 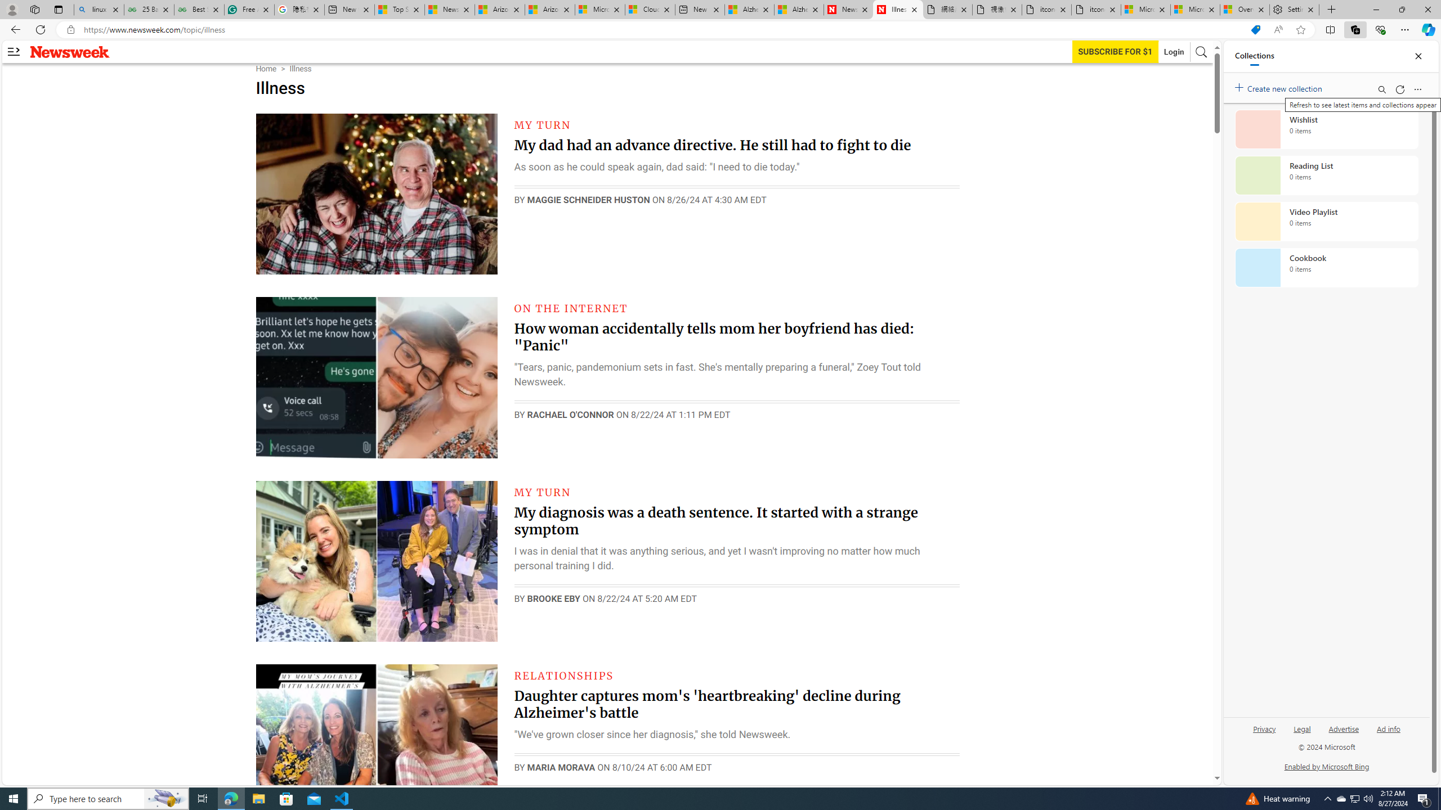 What do you see at coordinates (1264, 733) in the screenshot?
I see `Privacy` at bounding box center [1264, 733].